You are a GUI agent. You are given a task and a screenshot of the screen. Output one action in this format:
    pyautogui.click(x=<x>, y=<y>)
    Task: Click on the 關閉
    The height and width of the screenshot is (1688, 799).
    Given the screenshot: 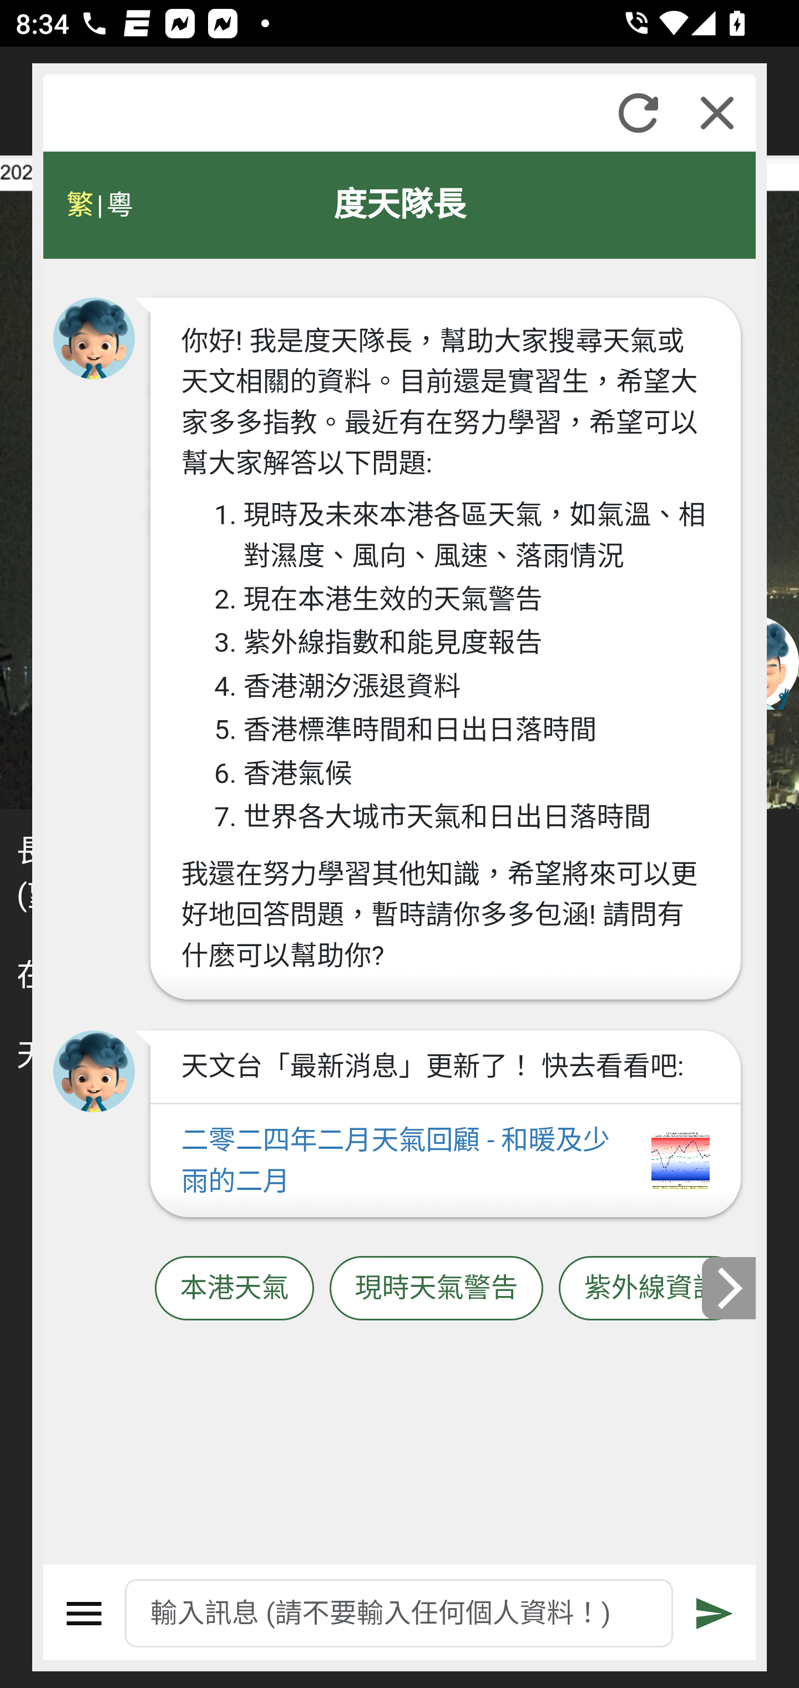 What is the action you would take?
    pyautogui.click(x=717, y=113)
    